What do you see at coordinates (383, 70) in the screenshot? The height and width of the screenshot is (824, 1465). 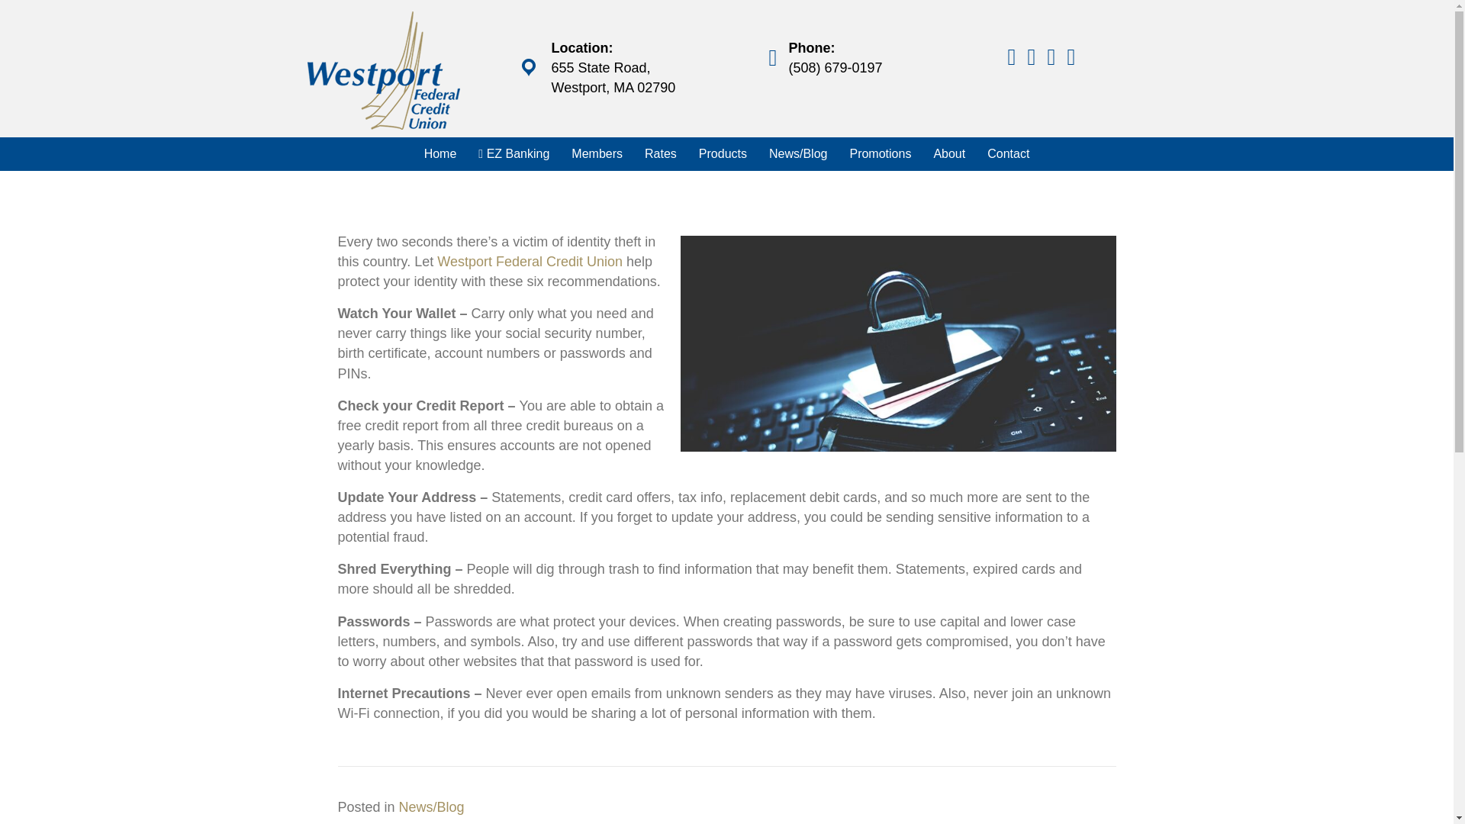 I see `wcu-logo-200` at bounding box center [383, 70].